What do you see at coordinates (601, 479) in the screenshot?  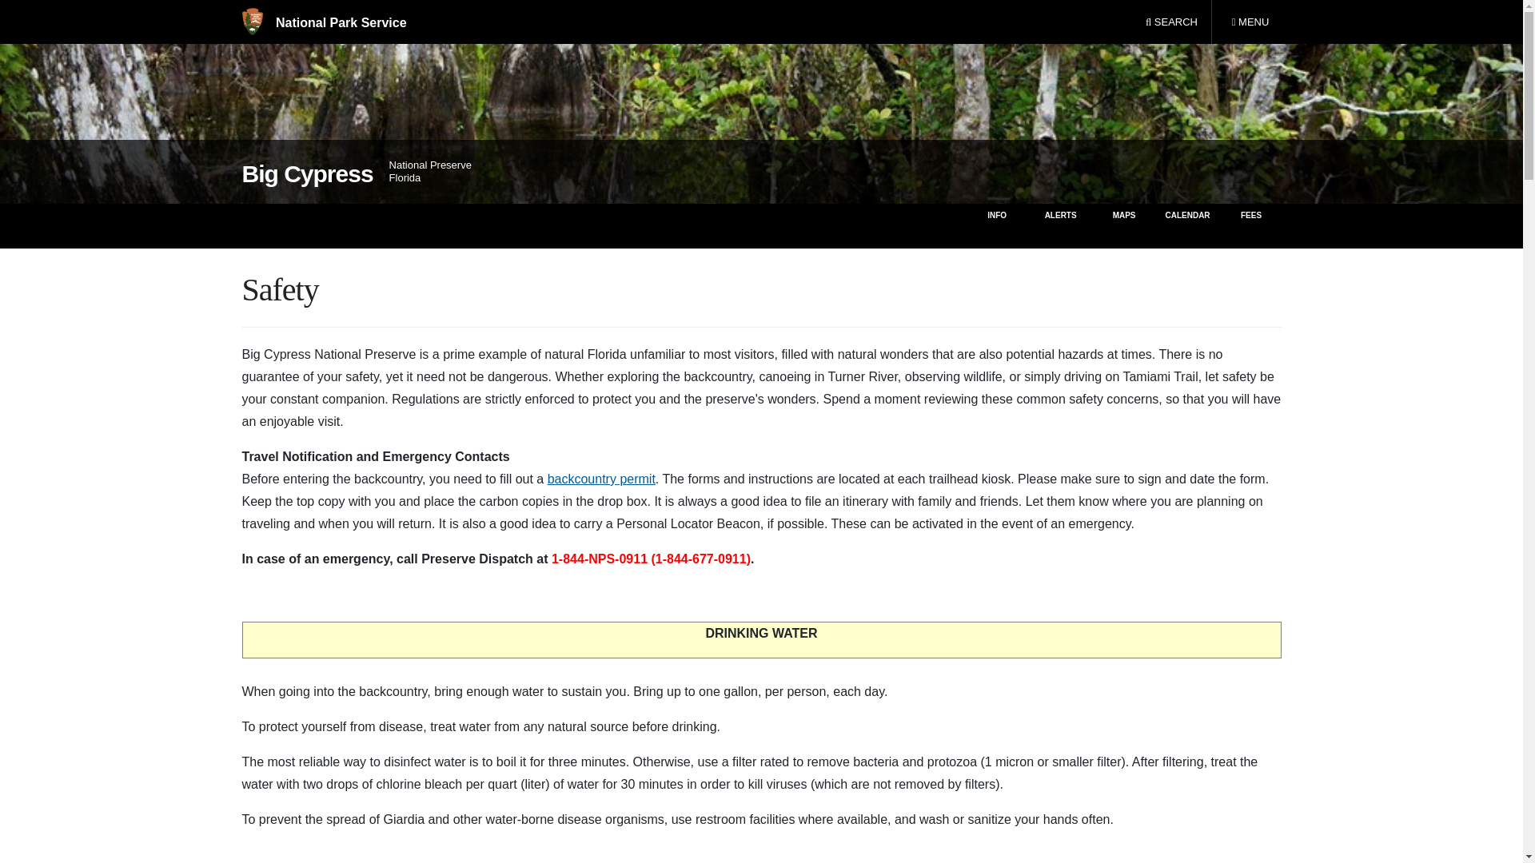 I see `backcountry permit` at bounding box center [601, 479].